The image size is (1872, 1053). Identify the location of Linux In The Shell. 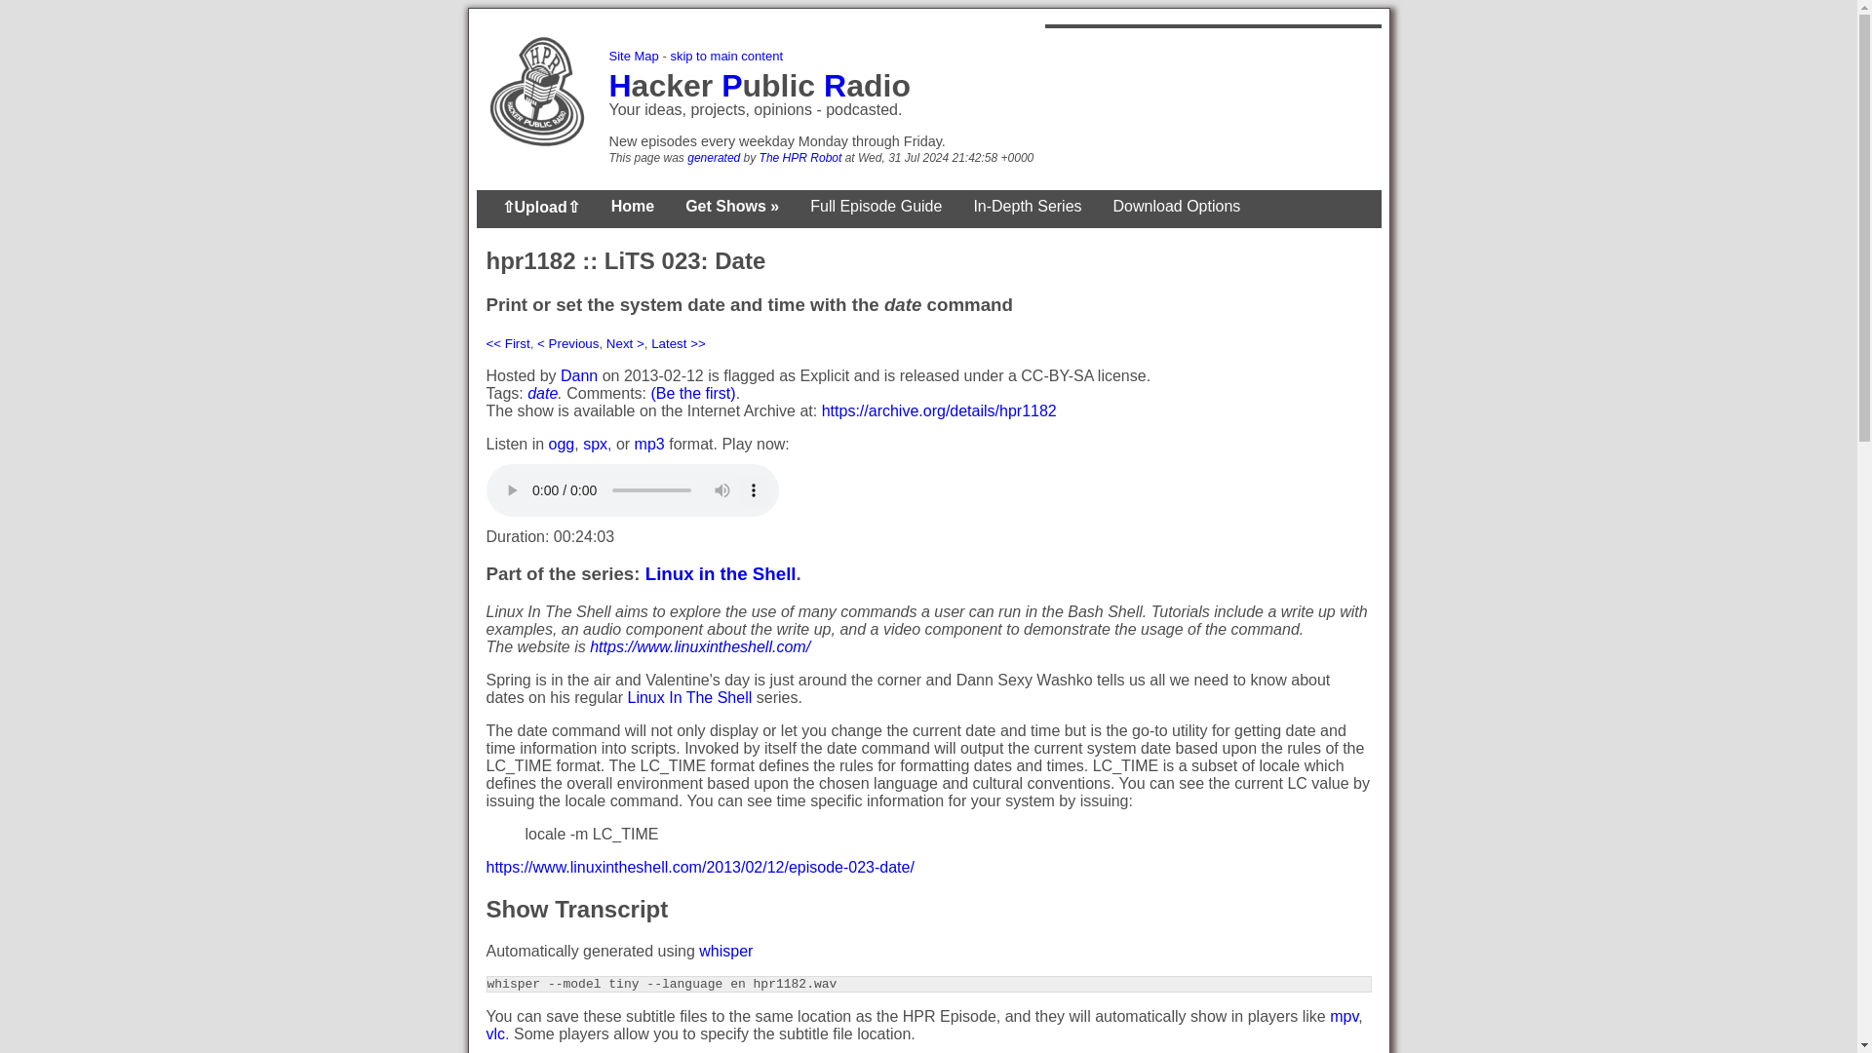
(689, 697).